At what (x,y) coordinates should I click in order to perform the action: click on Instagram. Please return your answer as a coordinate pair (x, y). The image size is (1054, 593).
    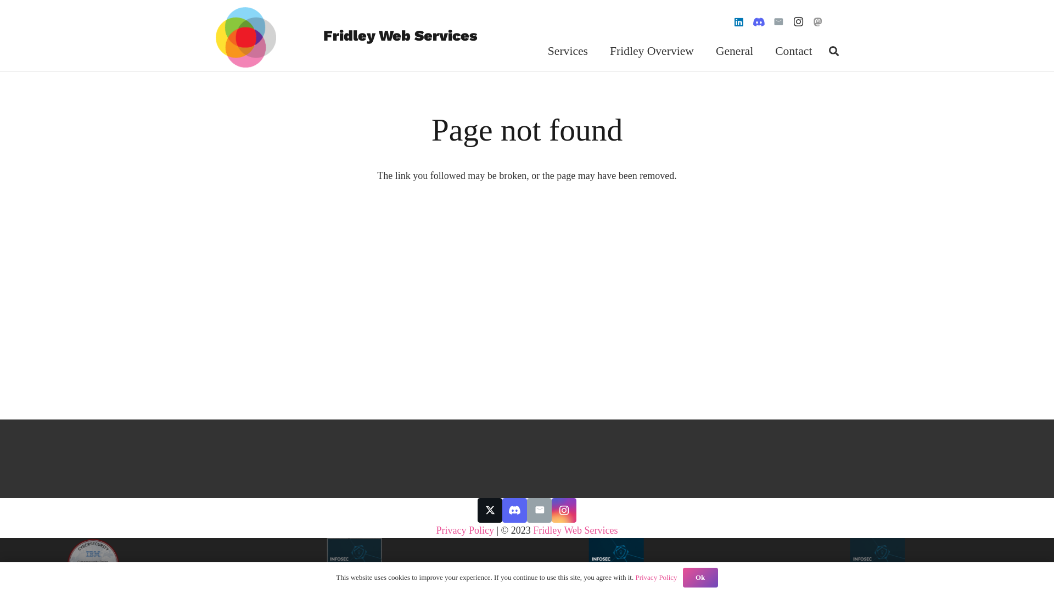
    Looking at the image, I should click on (564, 511).